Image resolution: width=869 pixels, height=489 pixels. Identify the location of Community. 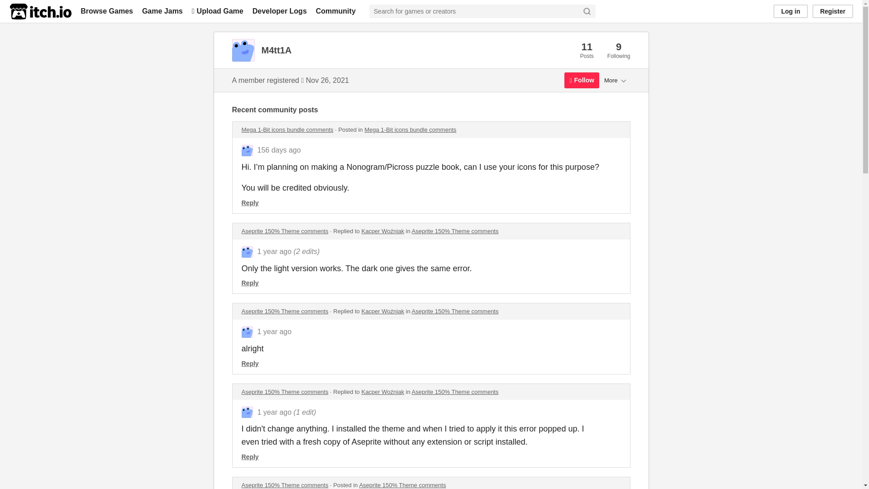
(336, 11).